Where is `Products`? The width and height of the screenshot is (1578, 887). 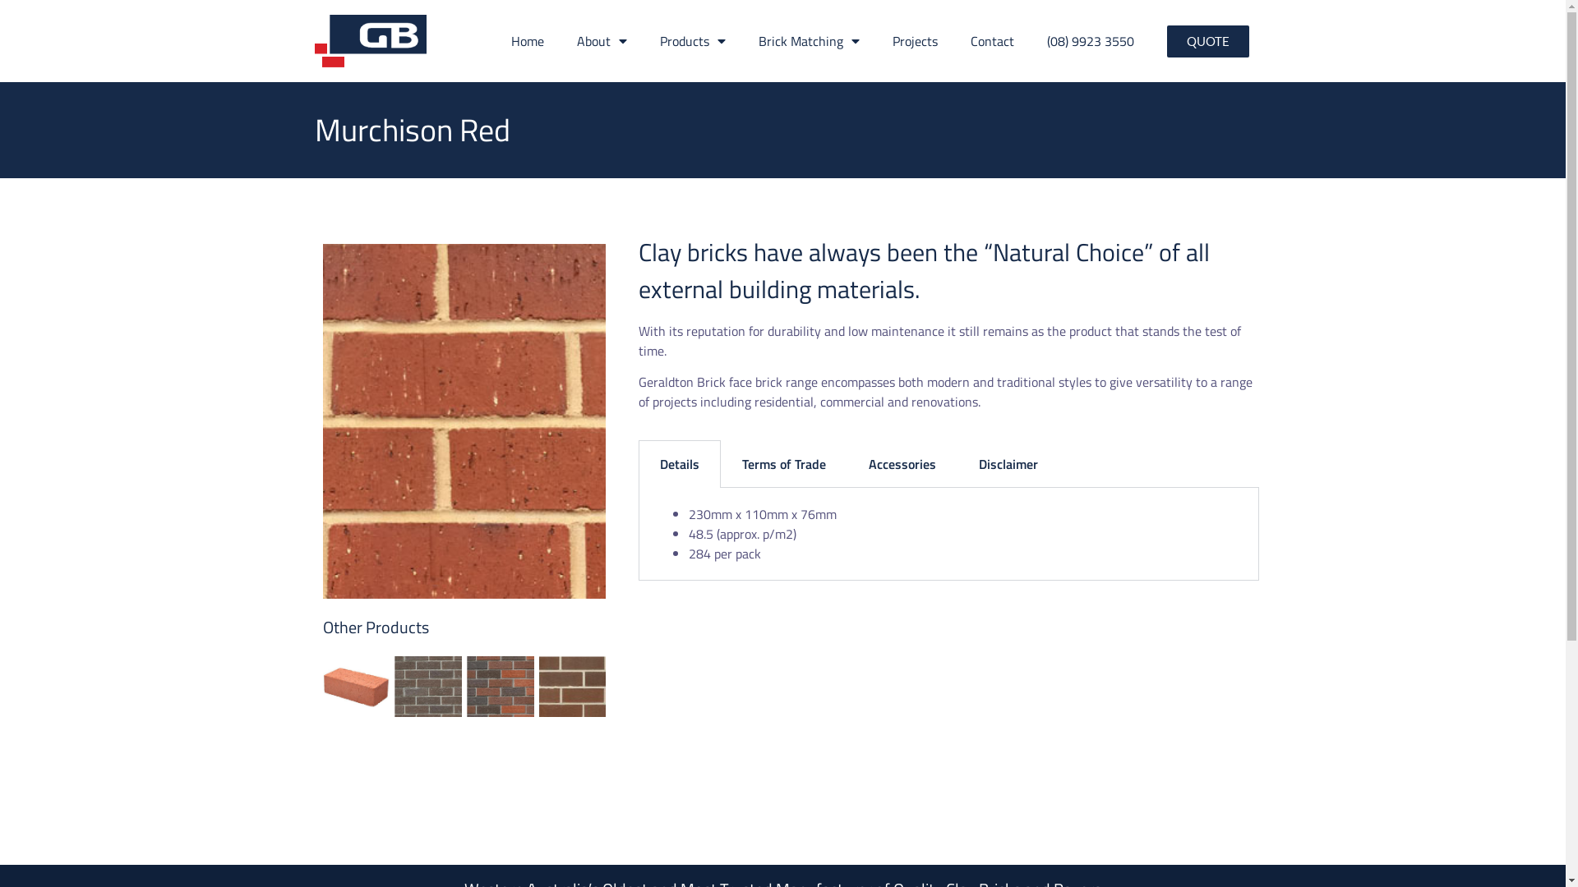
Products is located at coordinates (693, 41).